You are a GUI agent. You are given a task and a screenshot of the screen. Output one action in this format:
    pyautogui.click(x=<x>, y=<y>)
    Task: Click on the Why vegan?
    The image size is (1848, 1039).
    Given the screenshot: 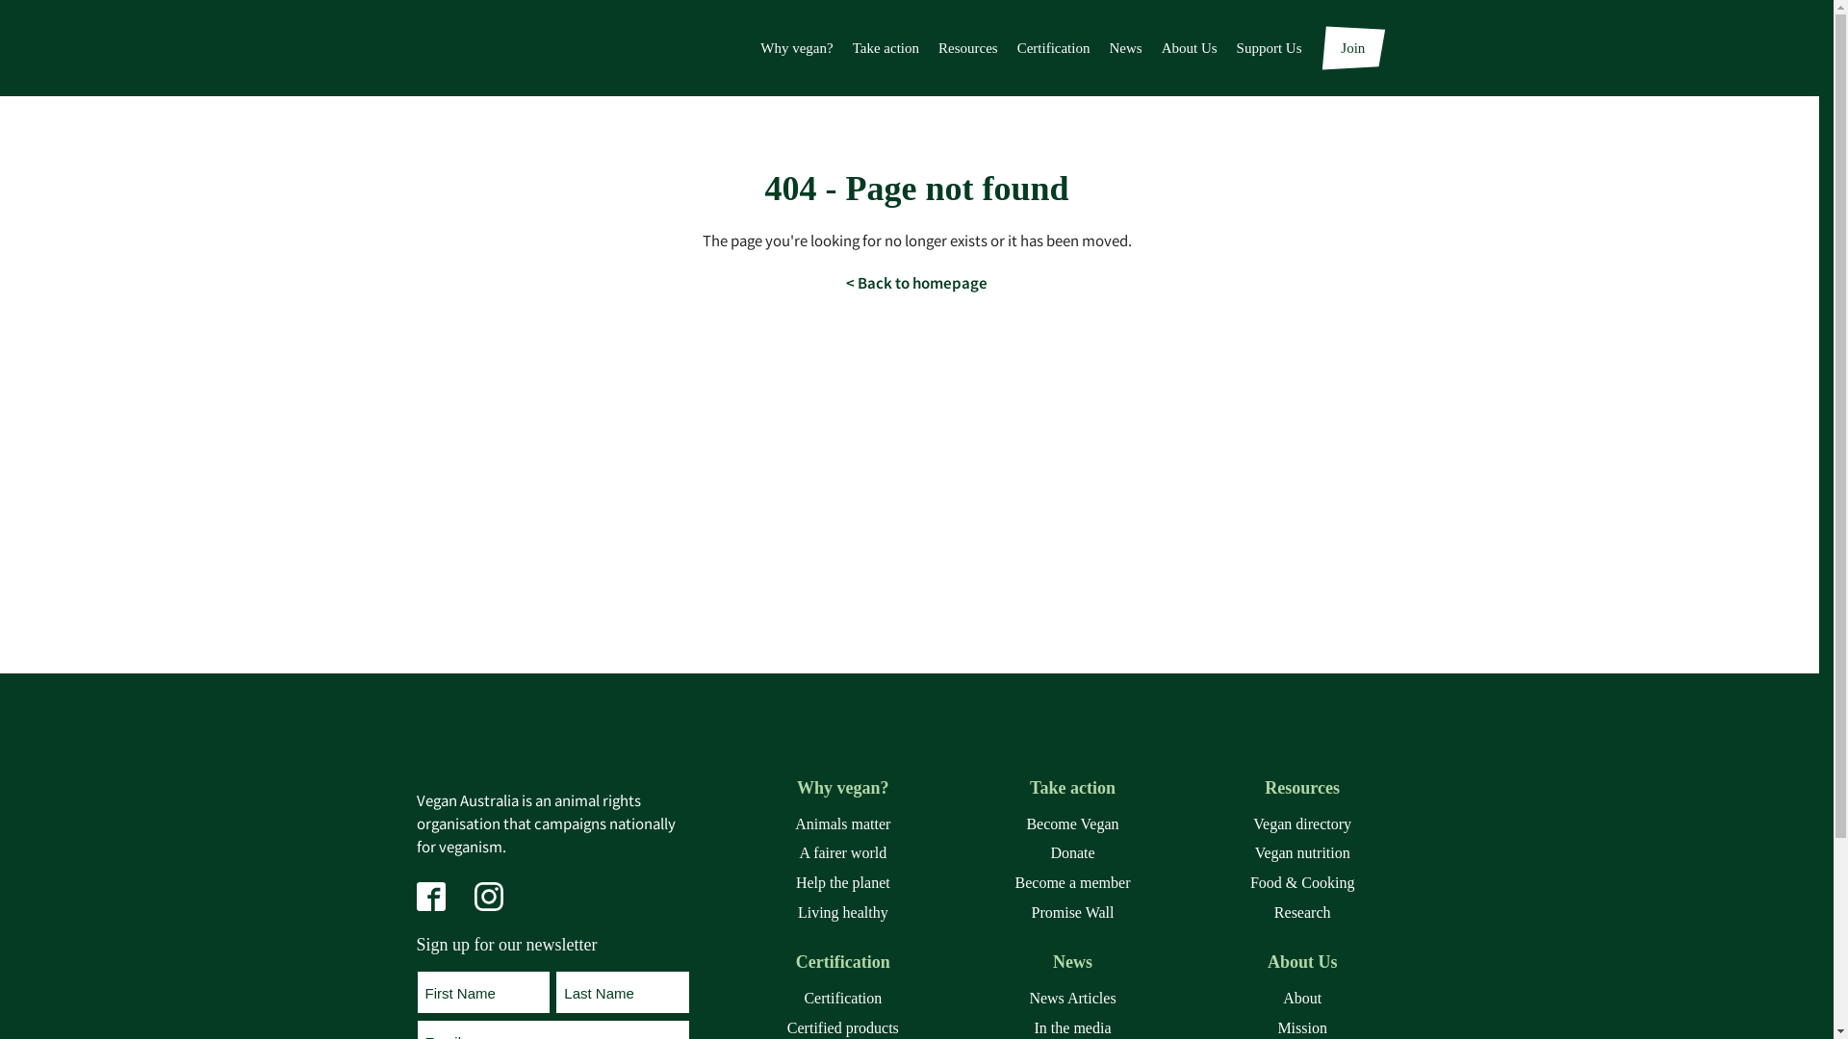 What is the action you would take?
    pyautogui.click(x=843, y=789)
    